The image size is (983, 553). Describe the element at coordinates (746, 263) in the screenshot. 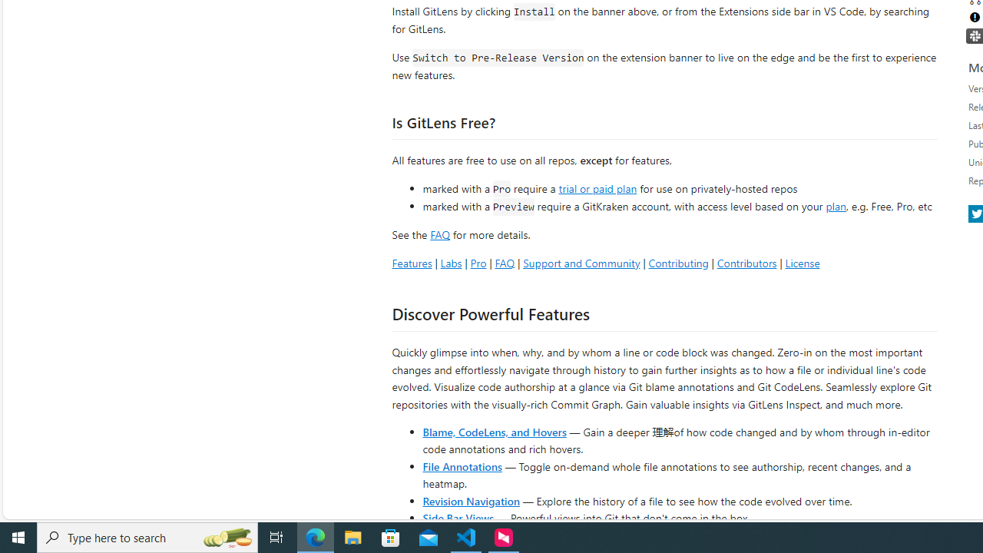

I see `Contributors` at that location.